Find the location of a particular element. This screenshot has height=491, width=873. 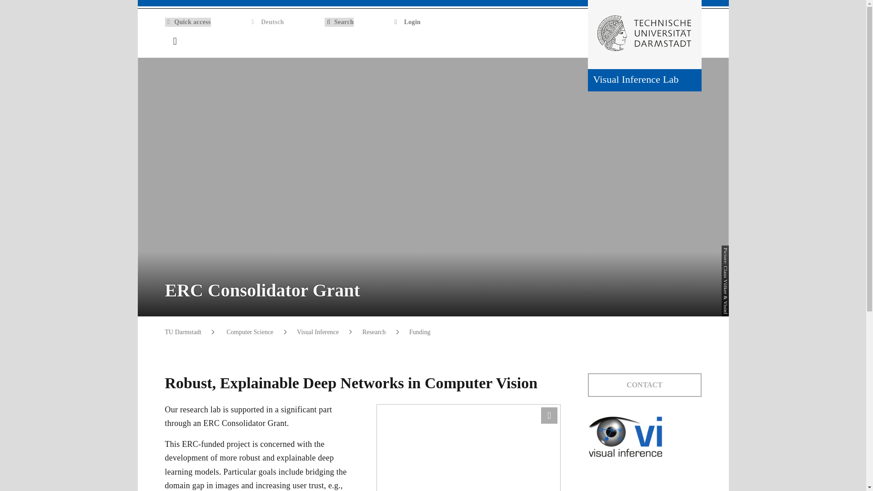

Visual Inference Lab is located at coordinates (644, 80).